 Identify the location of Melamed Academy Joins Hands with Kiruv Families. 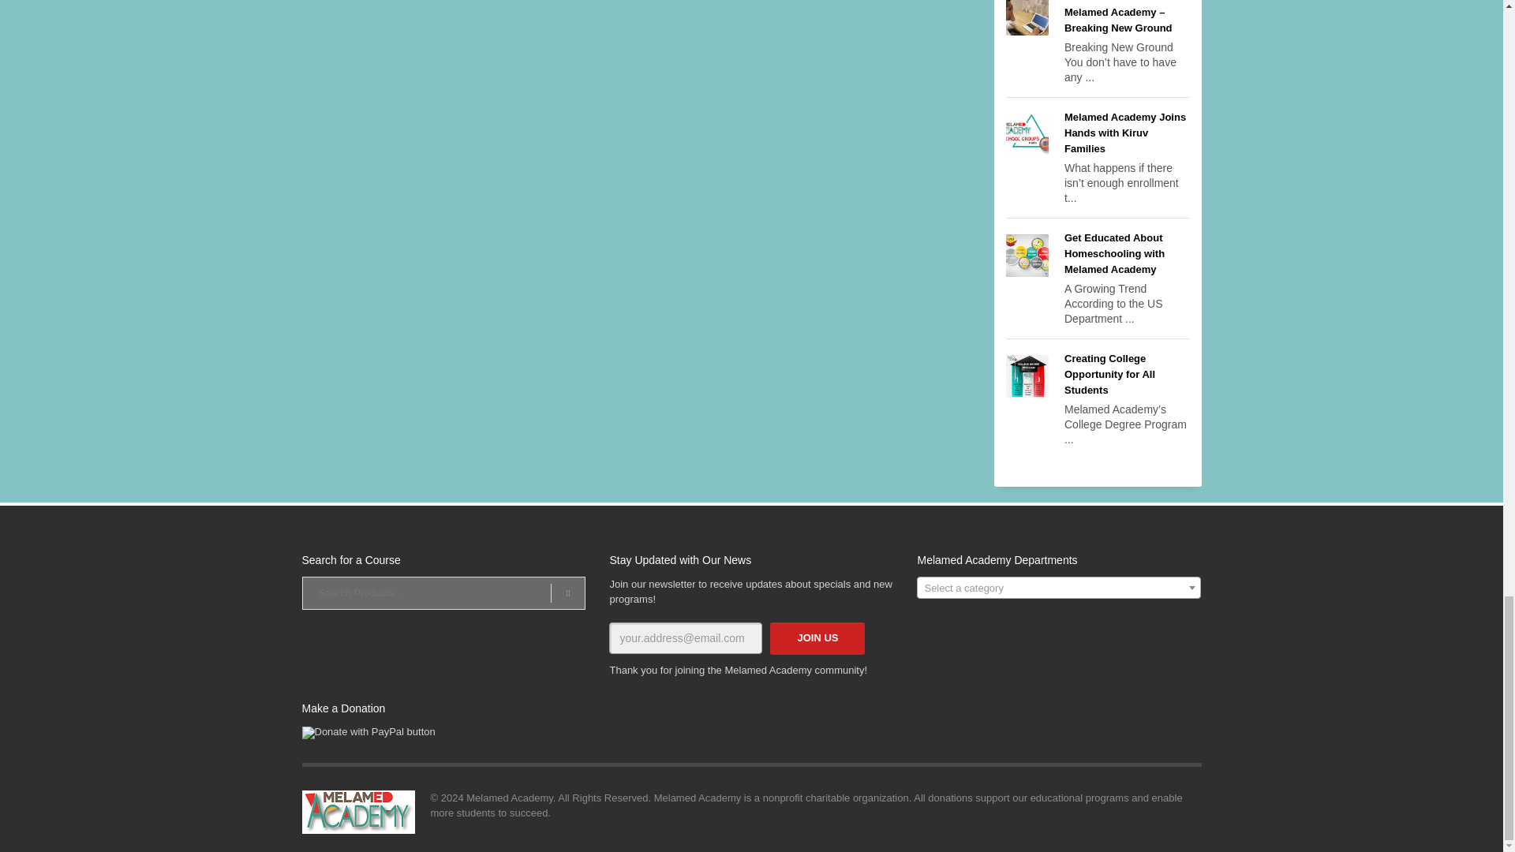
(1125, 133).